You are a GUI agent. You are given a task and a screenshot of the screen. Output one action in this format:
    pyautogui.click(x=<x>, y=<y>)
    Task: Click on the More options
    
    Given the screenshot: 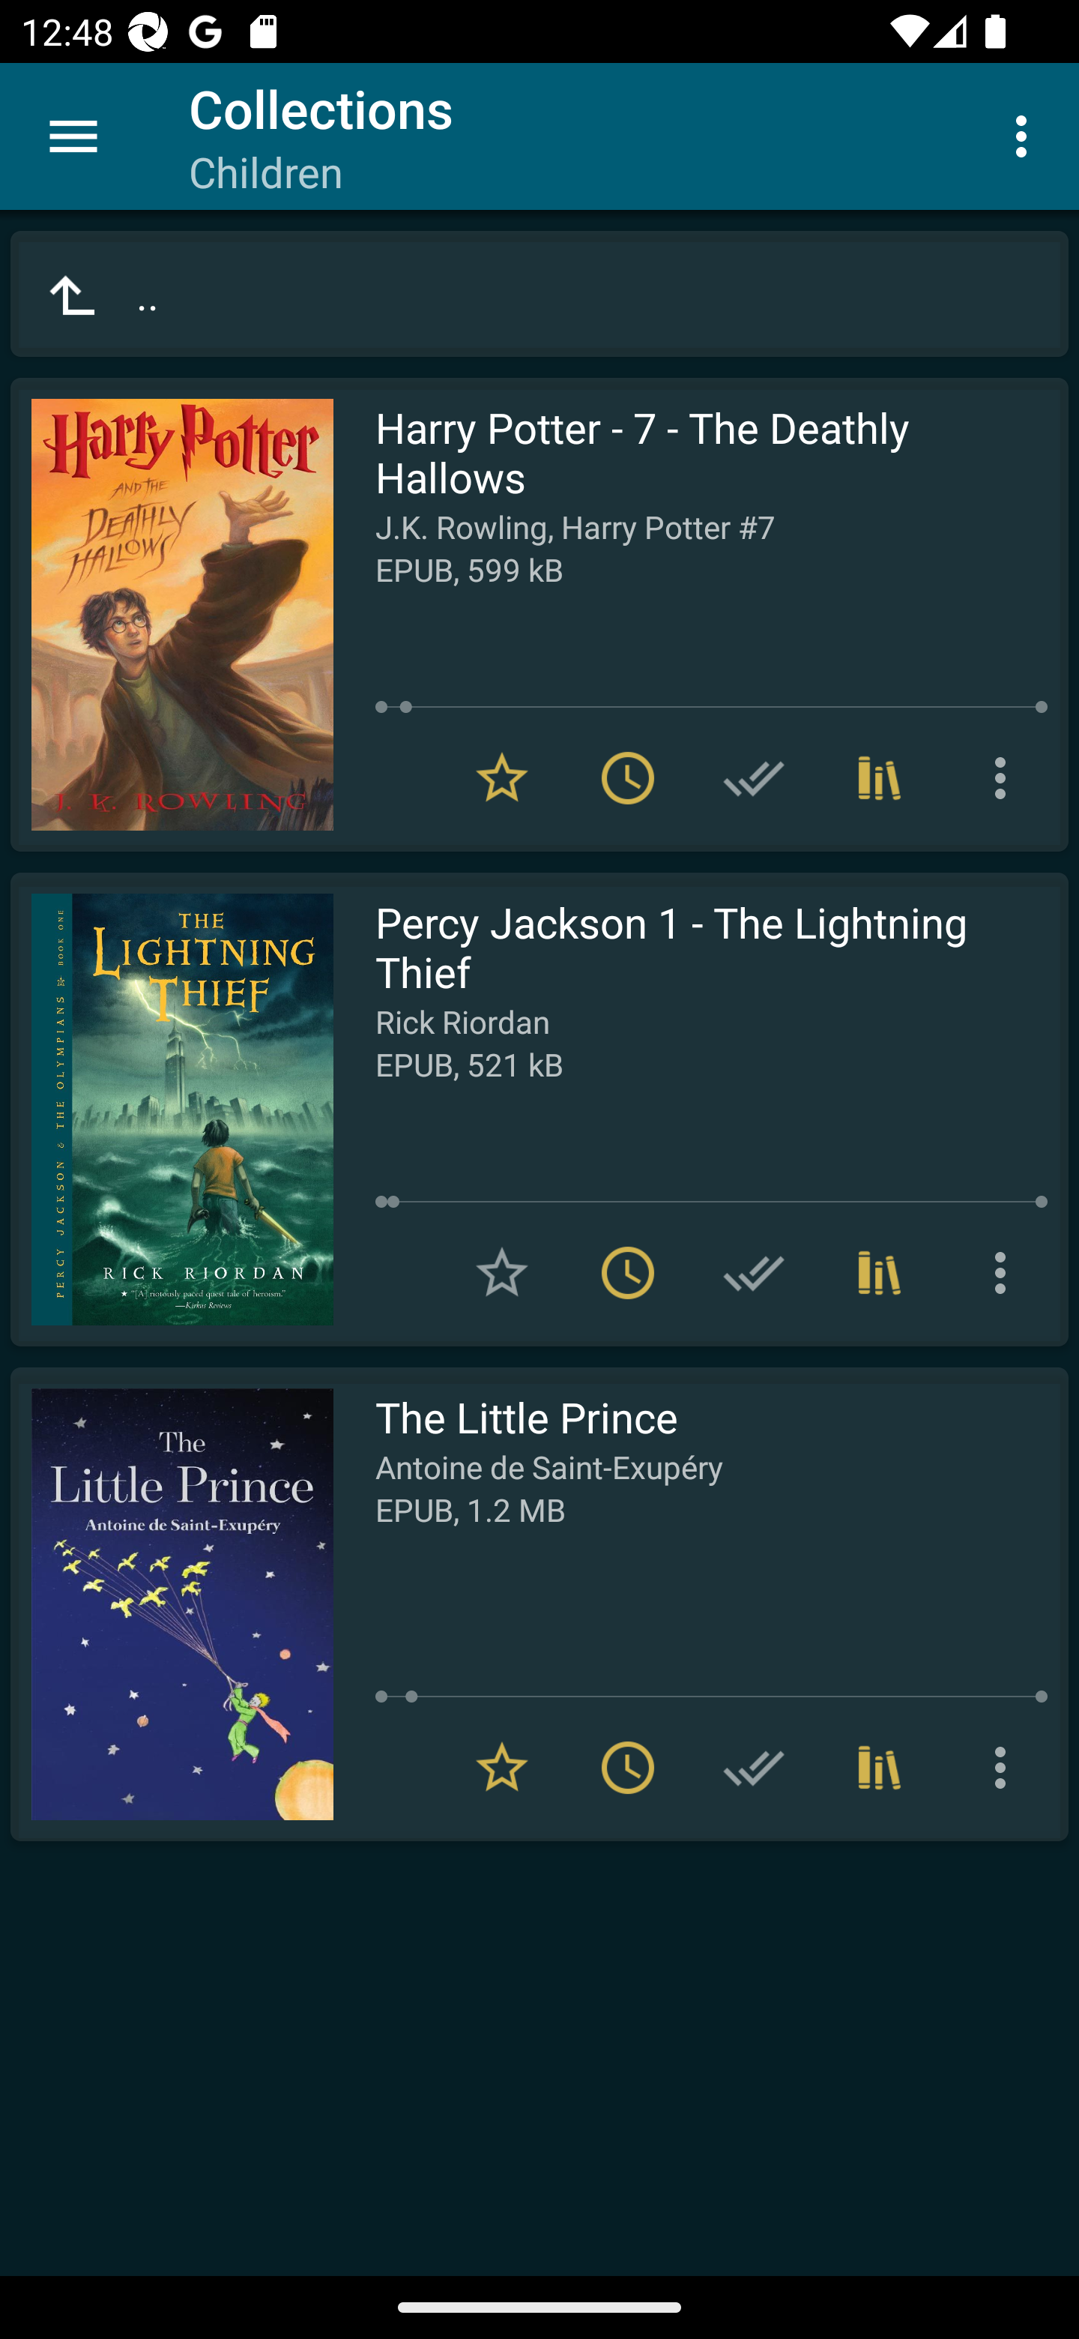 What is the action you would take?
    pyautogui.click(x=1006, y=1768)
    